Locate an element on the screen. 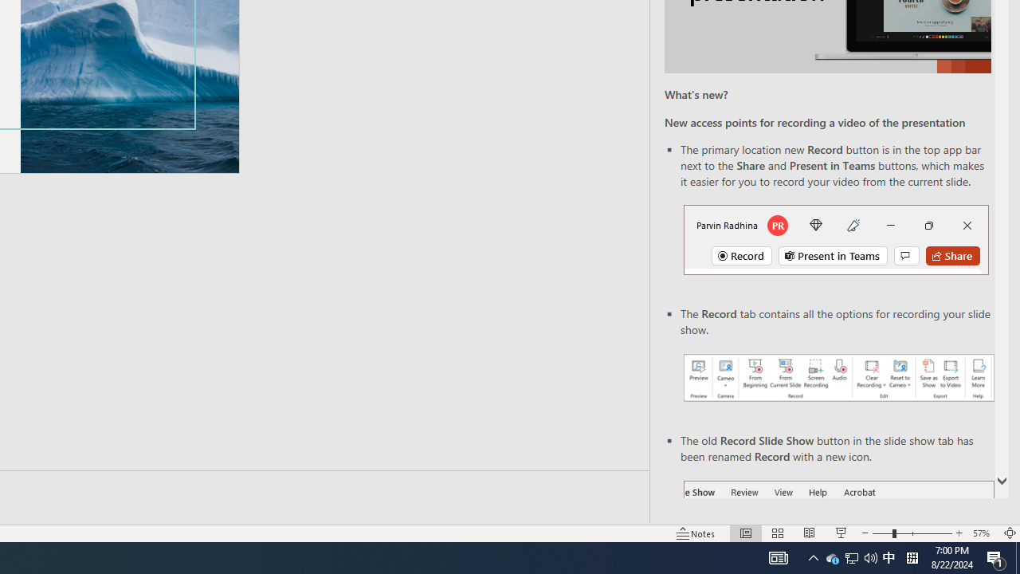 The height and width of the screenshot is (574, 1020). Record button in top bar is located at coordinates (836, 239).